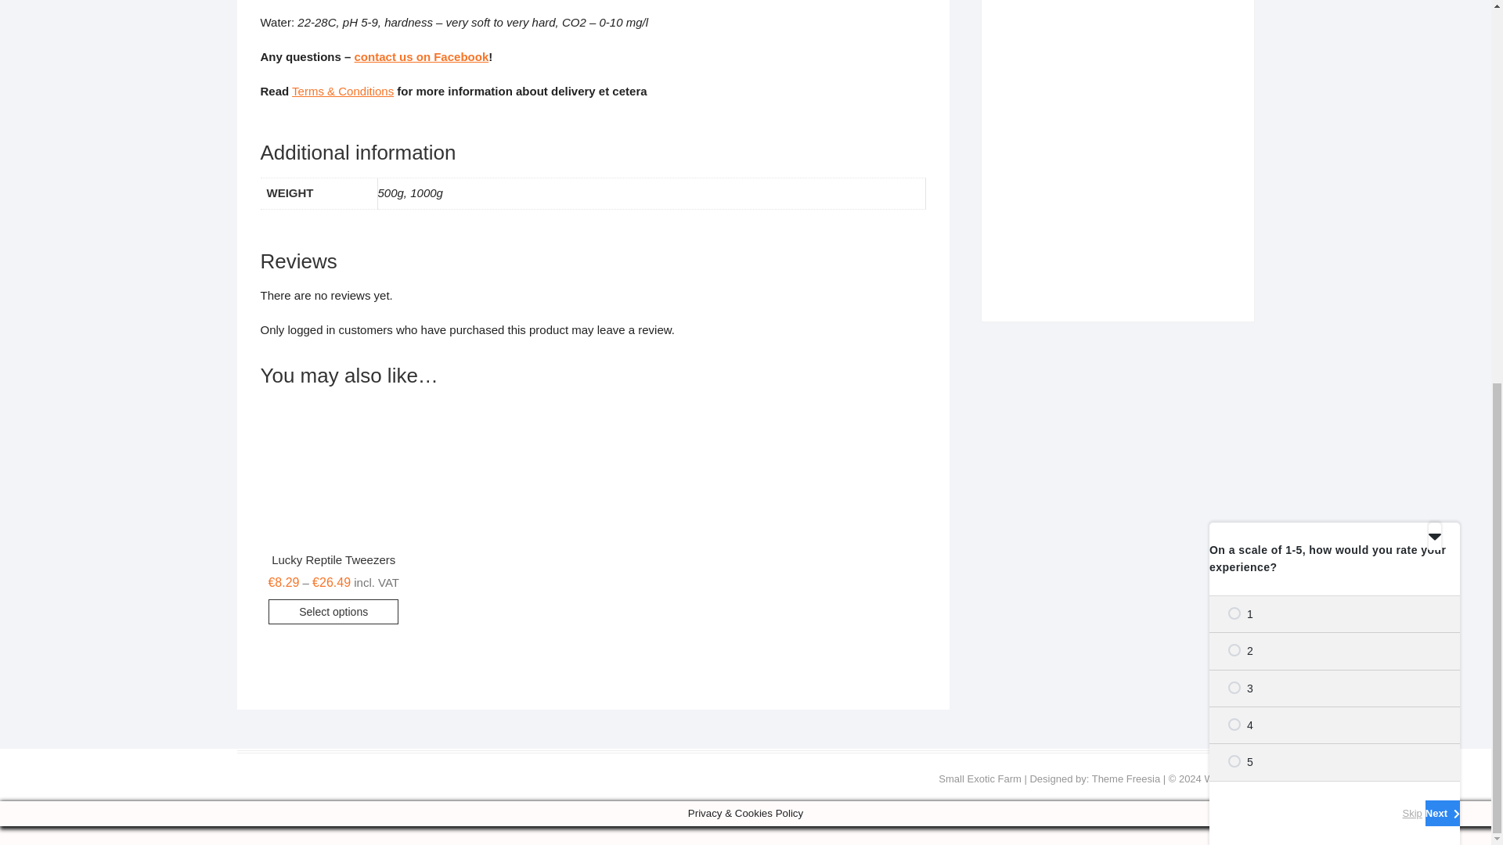  Describe the element at coordinates (333, 612) in the screenshot. I see `Select options` at that location.